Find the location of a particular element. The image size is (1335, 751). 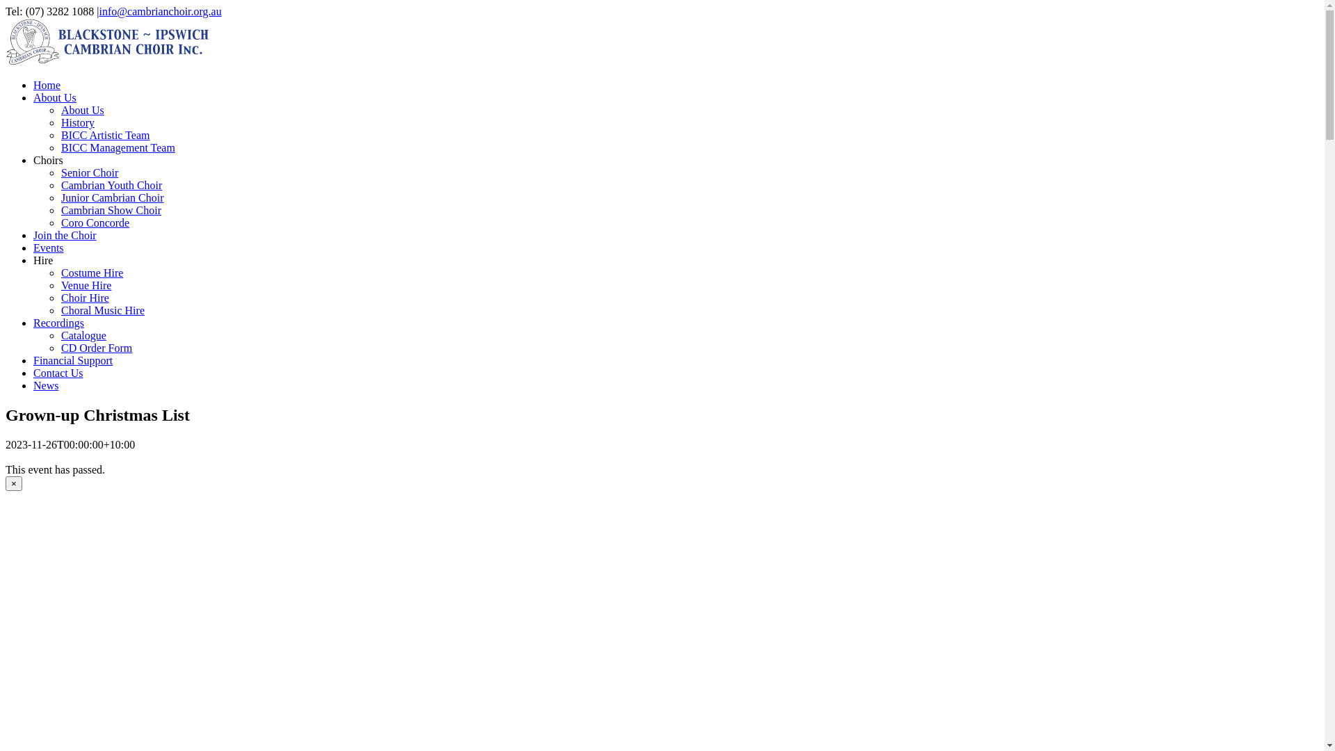

Recordings is located at coordinates (58, 323).